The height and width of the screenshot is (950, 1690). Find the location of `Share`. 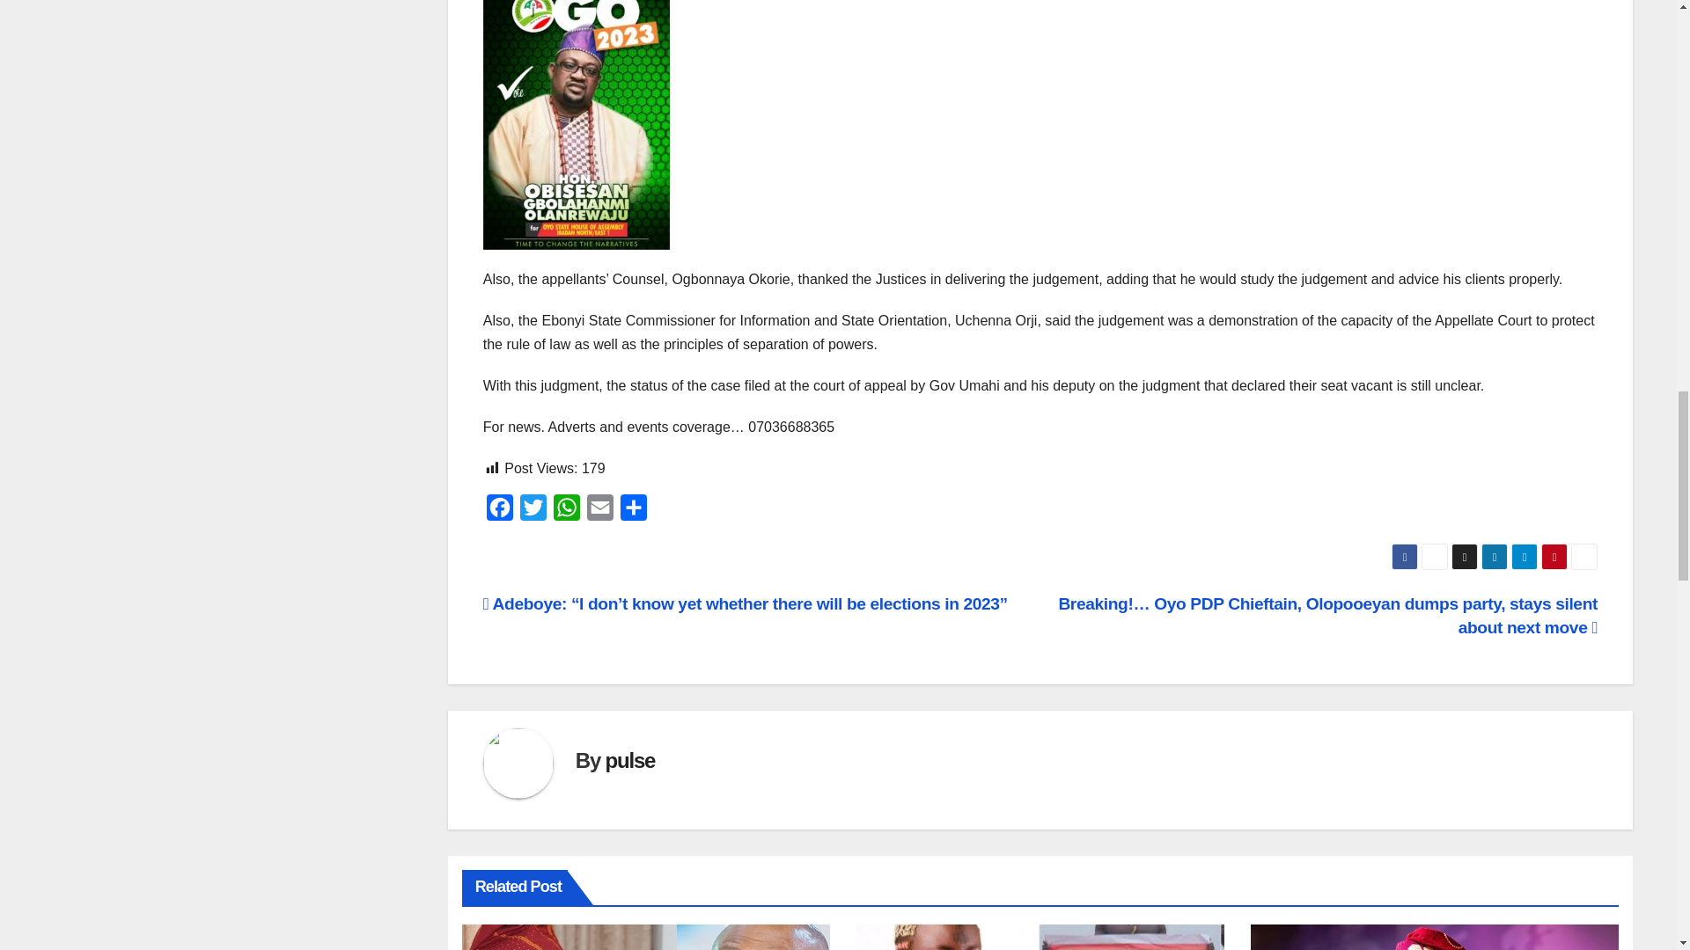

Share is located at coordinates (634, 511).